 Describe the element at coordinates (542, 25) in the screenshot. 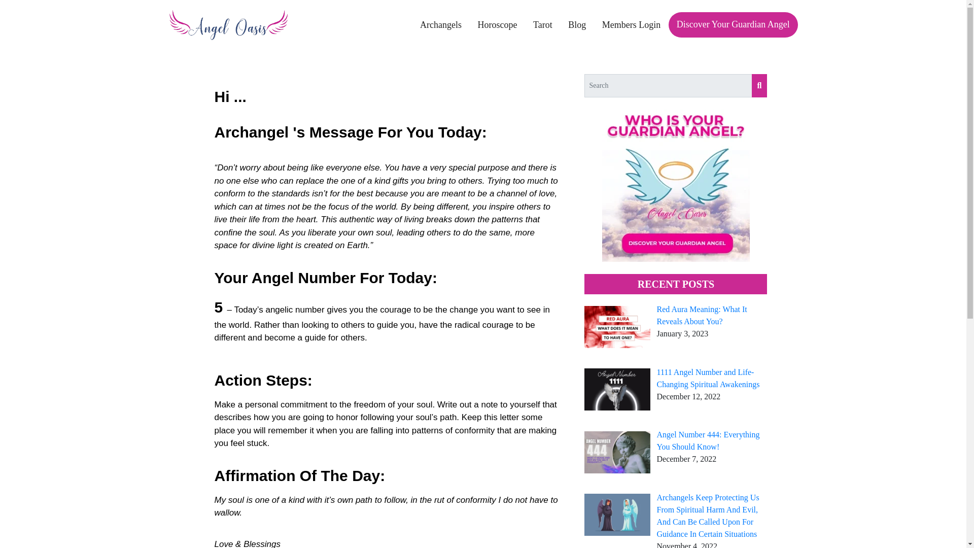

I see `Tarot` at that location.